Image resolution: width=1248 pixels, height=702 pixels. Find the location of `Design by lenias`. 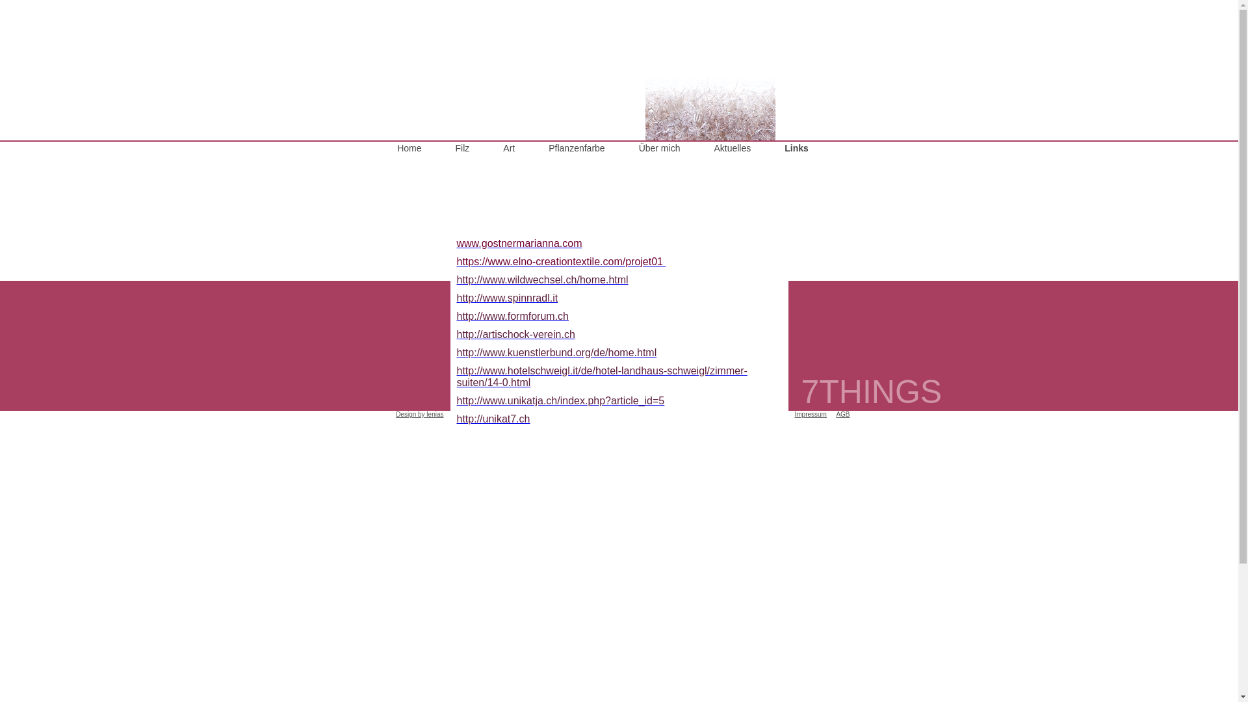

Design by lenias is located at coordinates (420, 415).